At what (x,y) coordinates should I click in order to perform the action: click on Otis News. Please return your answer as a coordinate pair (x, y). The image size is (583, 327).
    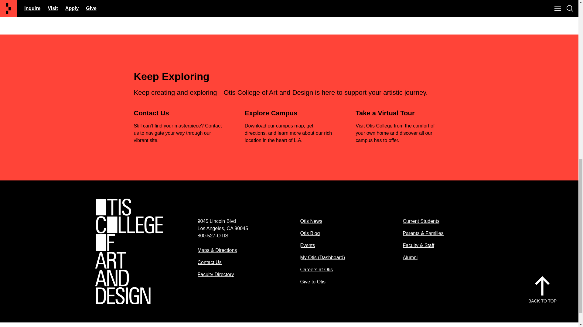
    Looking at the image, I should click on (311, 221).